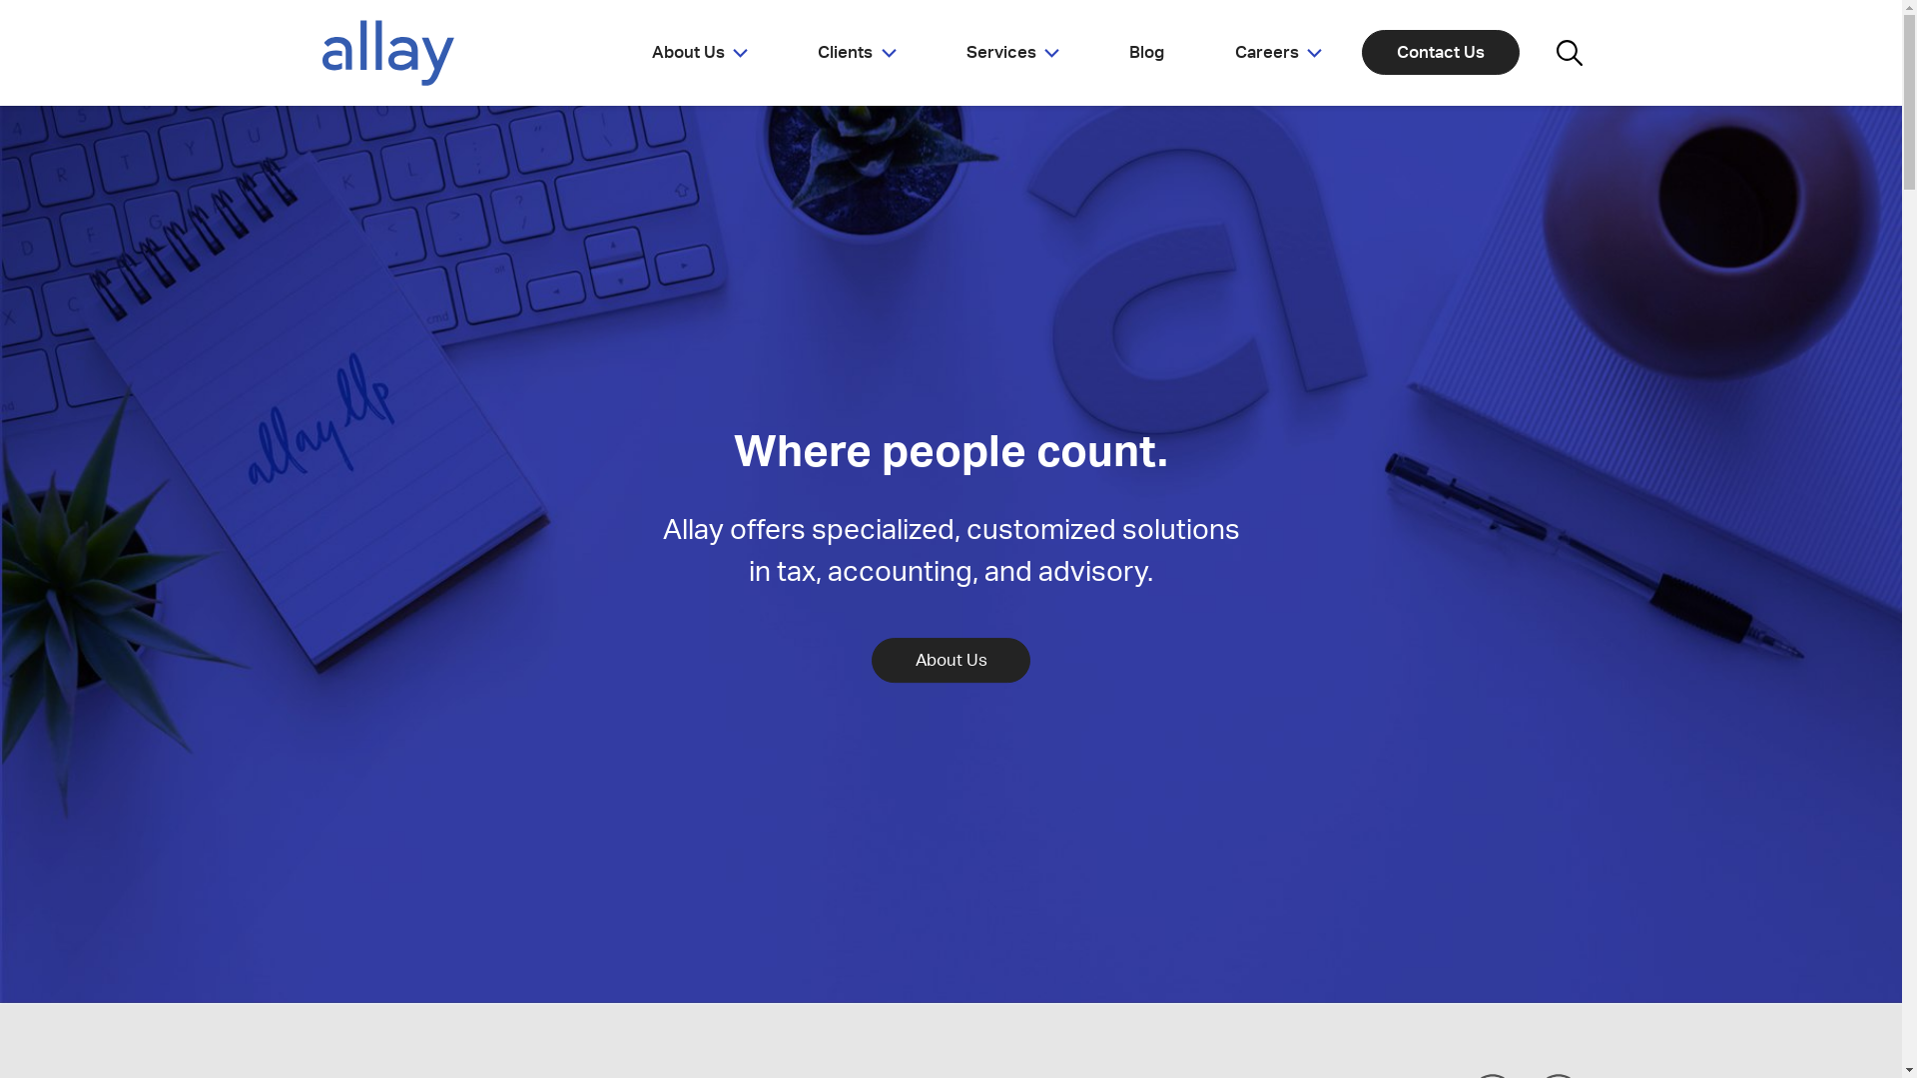  Describe the element at coordinates (700, 53) in the screenshot. I see `About Us` at that location.